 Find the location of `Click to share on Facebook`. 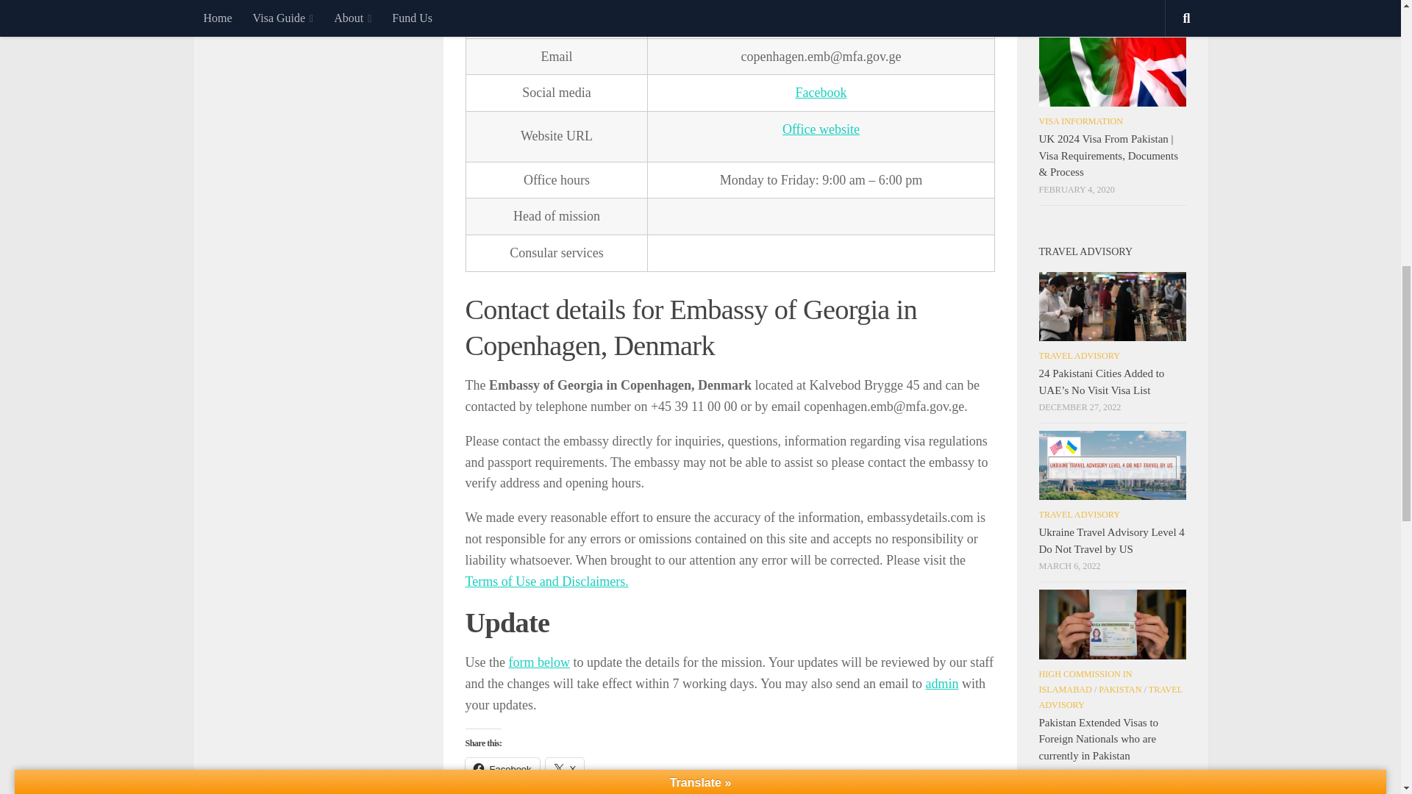

Click to share on Facebook is located at coordinates (502, 769).